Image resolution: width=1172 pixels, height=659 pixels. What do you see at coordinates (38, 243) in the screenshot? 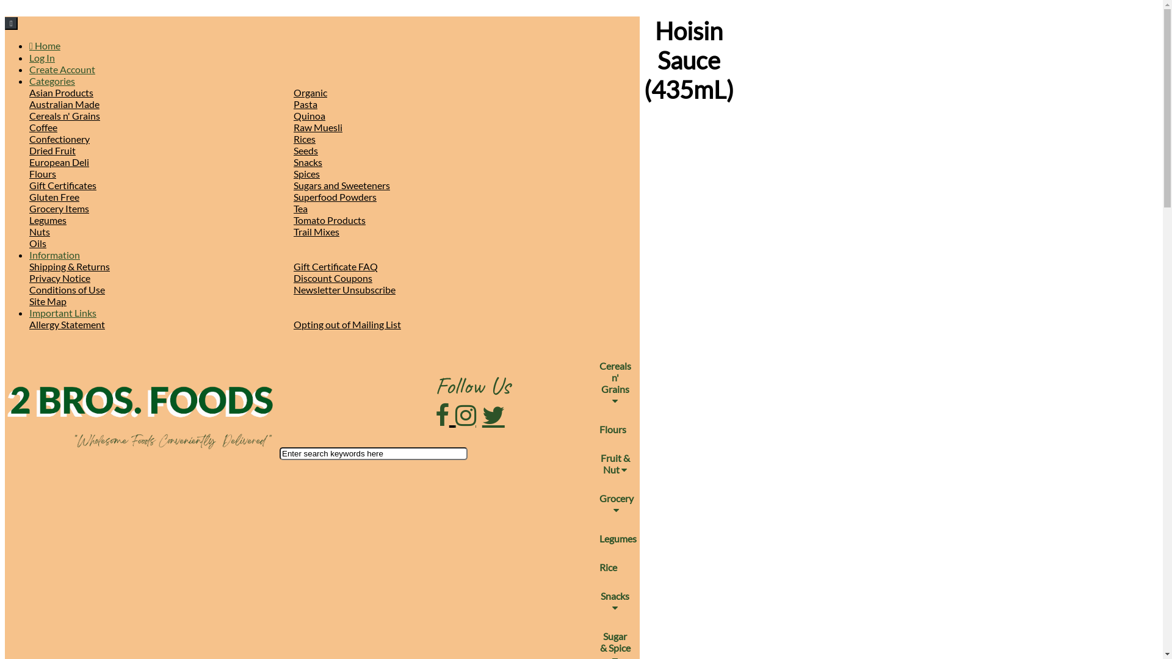
I see `Oils` at bounding box center [38, 243].